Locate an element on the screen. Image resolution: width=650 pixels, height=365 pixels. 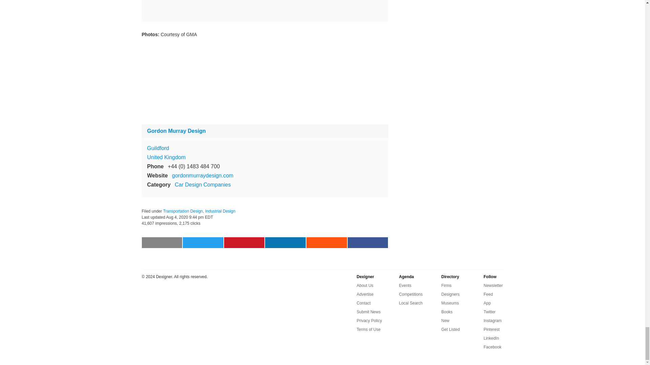
Designers is located at coordinates (450, 294).